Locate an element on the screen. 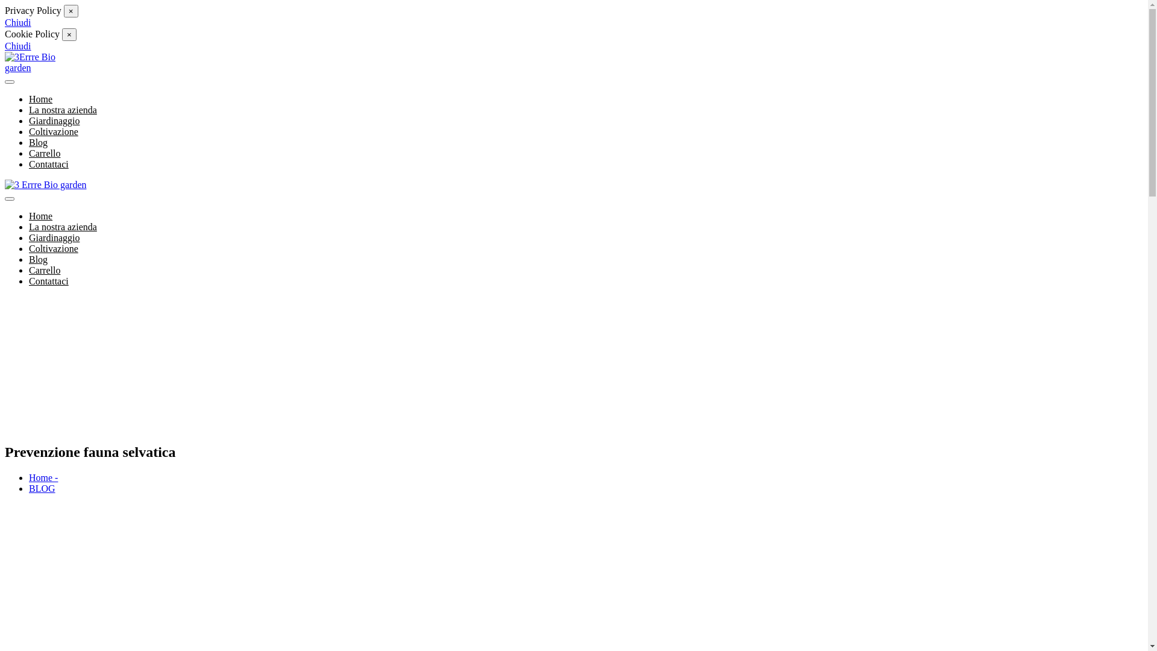  BLOG is located at coordinates (42, 488).